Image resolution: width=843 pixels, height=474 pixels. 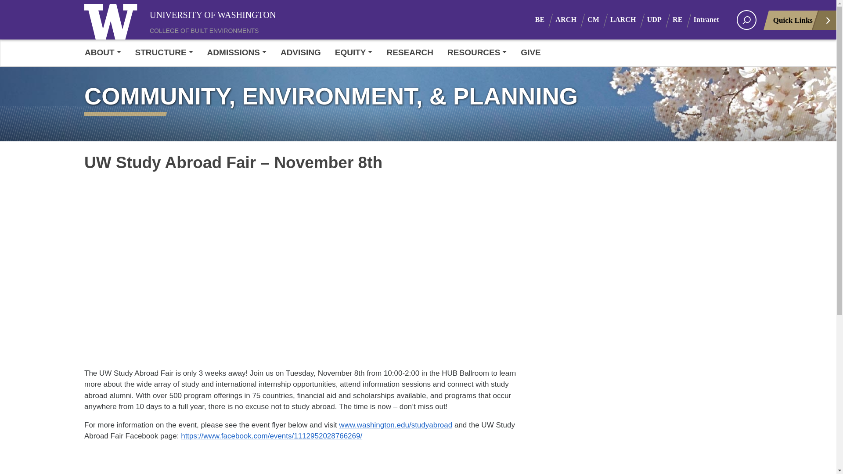 I want to click on University of Washington Home, so click(x=215, y=14).